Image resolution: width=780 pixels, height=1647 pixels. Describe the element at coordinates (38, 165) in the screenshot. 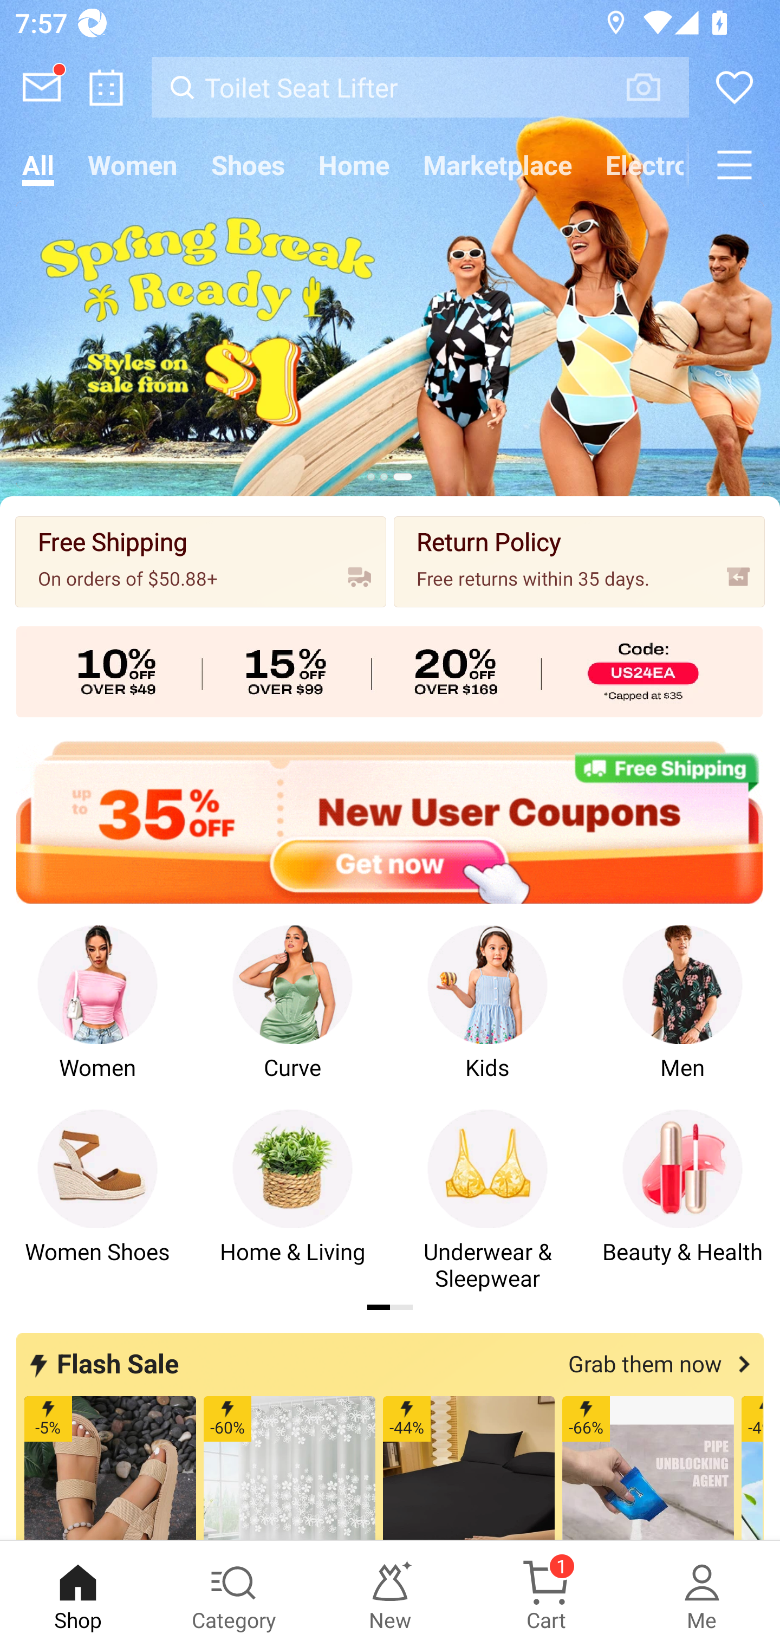

I see `All` at that location.